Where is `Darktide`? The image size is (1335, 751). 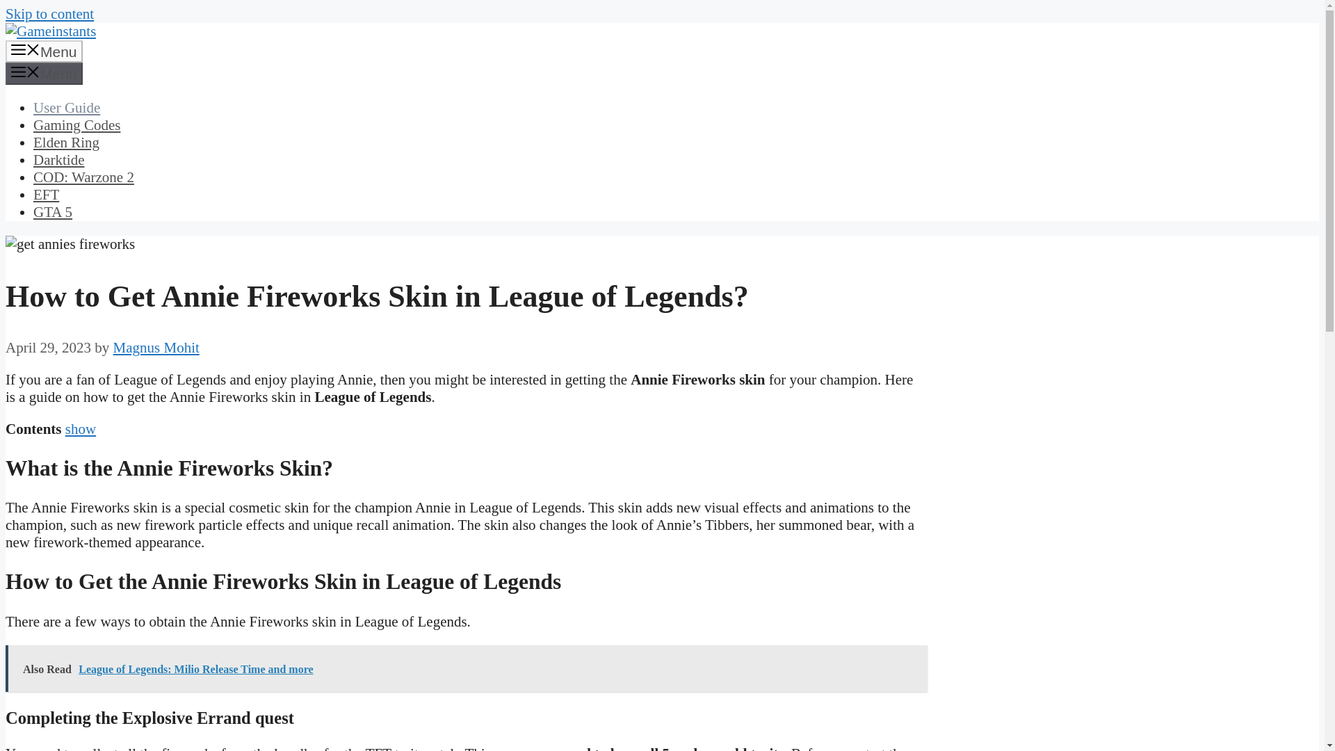
Darktide is located at coordinates (58, 160).